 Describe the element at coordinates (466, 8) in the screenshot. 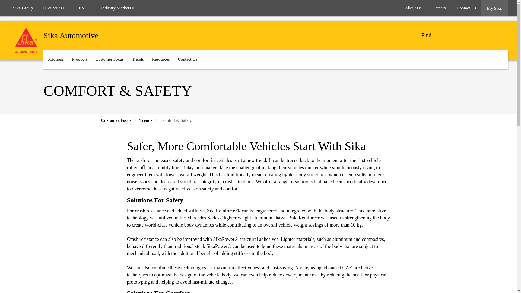

I see `Contact Us` at that location.